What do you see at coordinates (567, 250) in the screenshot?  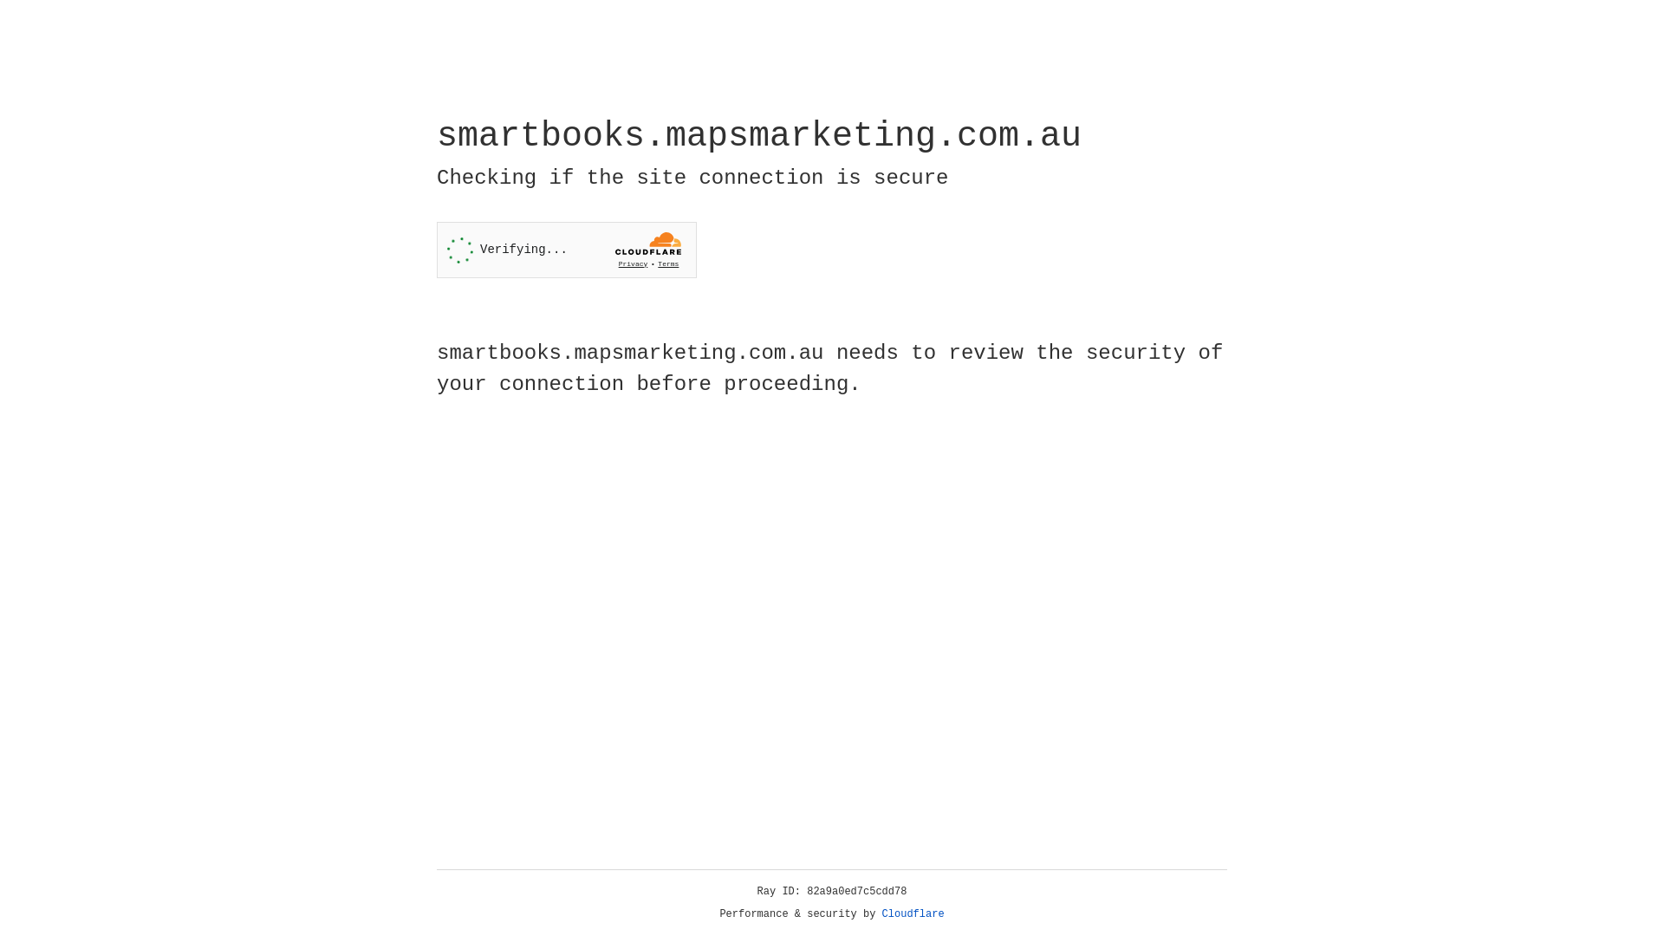 I see `Widget containing a Cloudflare security challenge` at bounding box center [567, 250].